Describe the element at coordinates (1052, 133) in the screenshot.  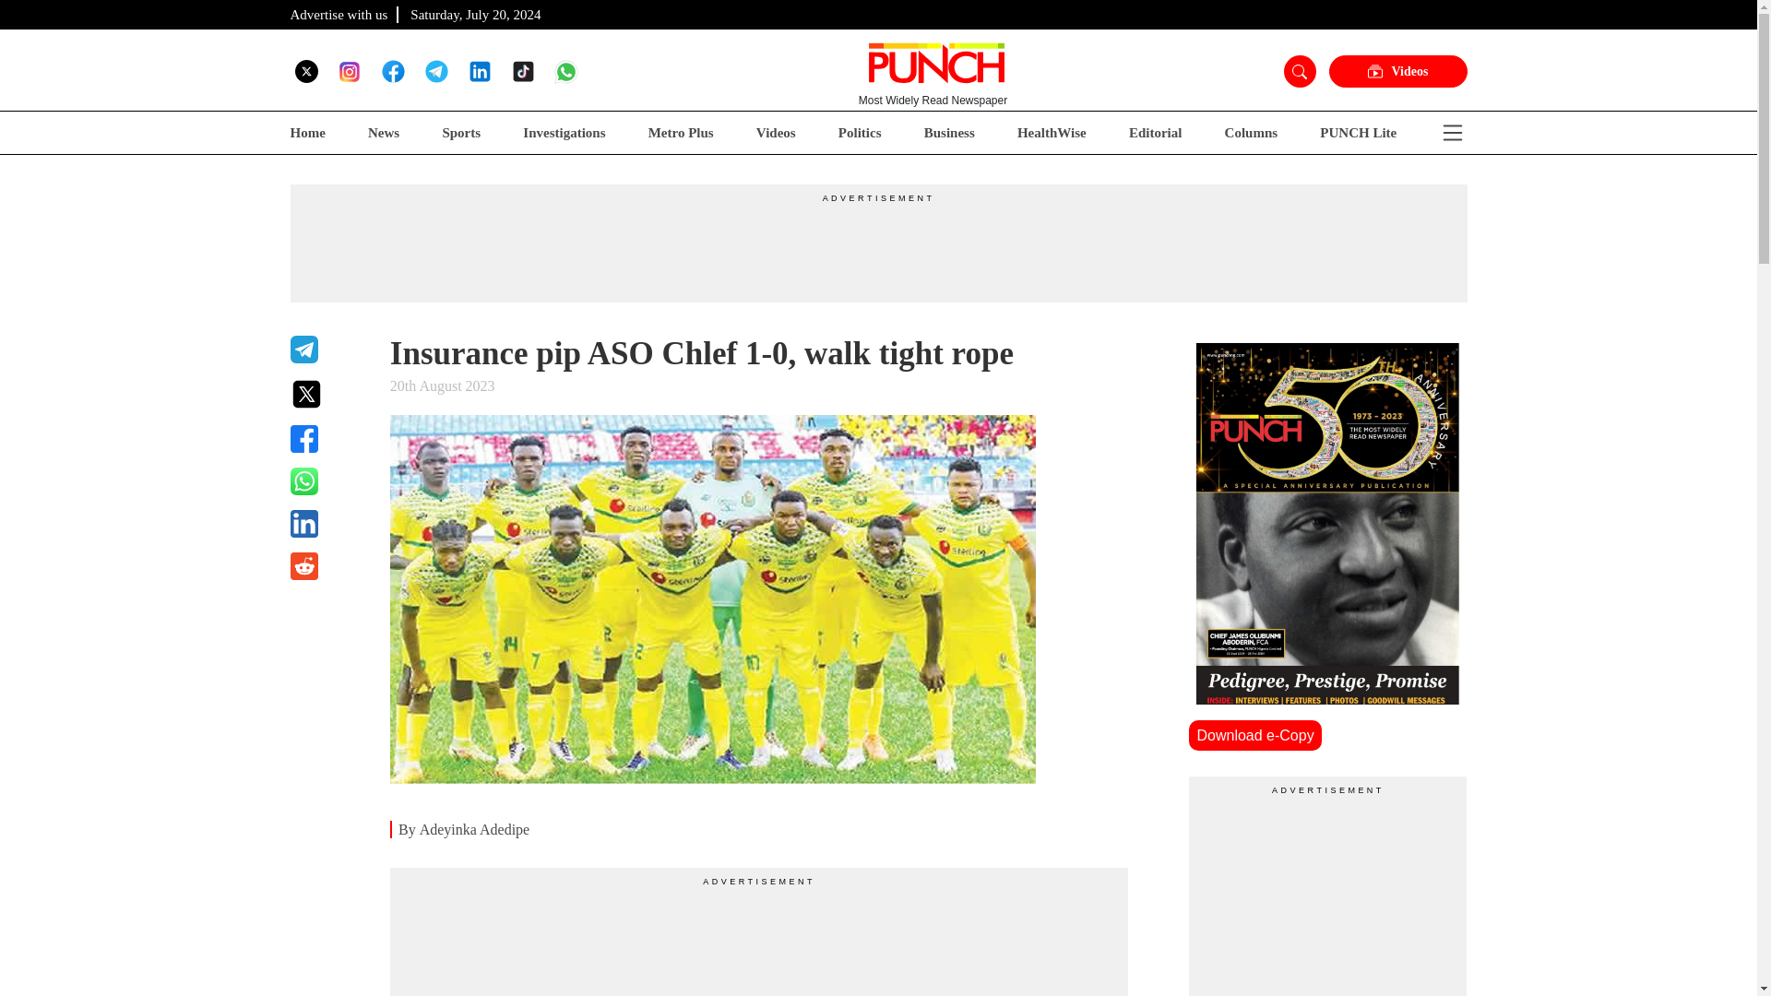
I see `HealthWise` at that location.